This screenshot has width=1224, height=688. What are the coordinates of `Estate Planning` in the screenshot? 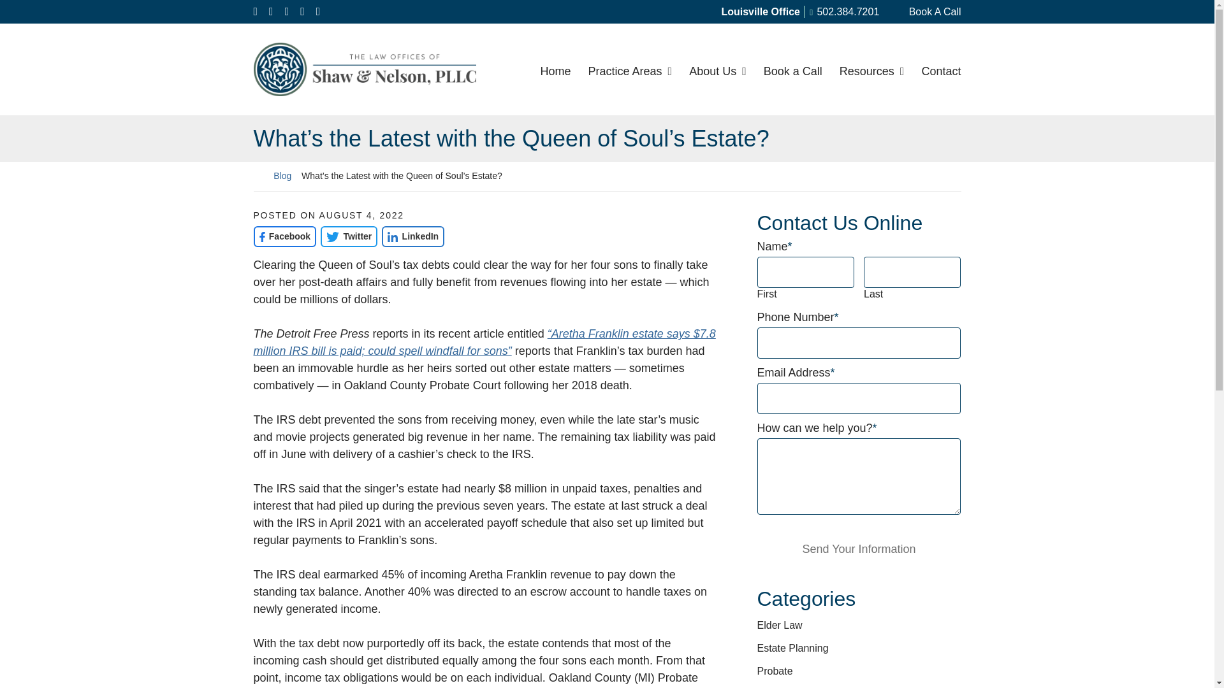 It's located at (793, 648).